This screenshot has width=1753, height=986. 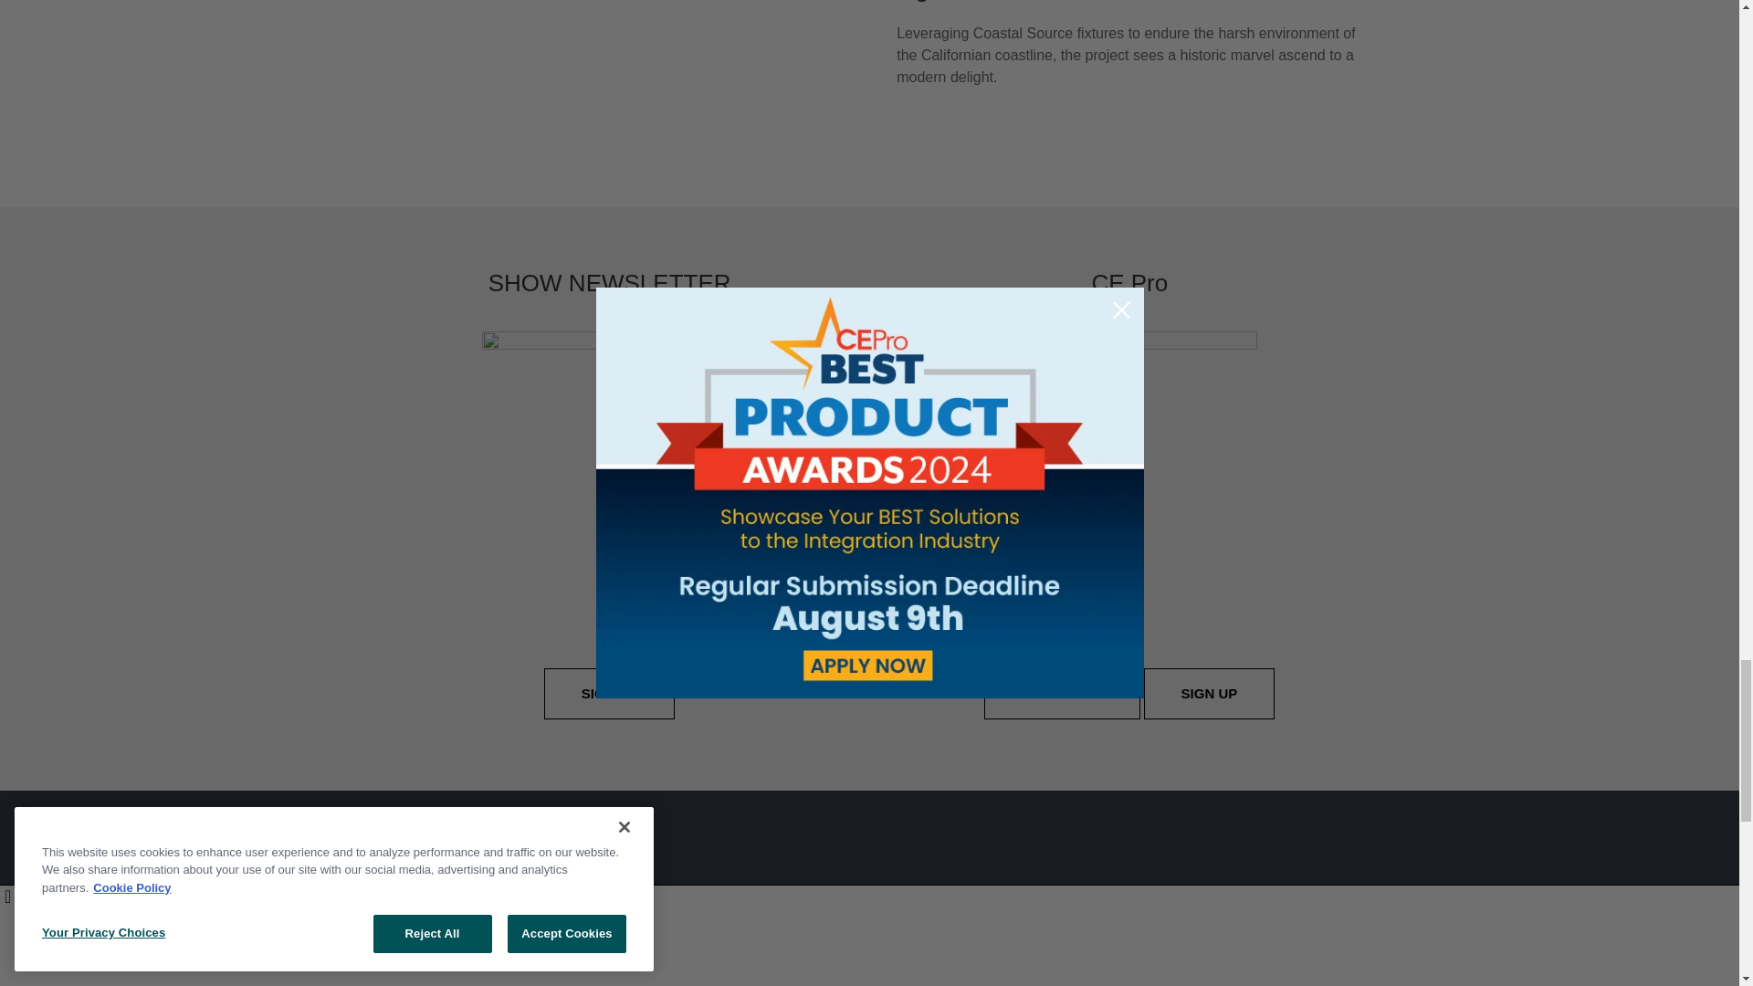 I want to click on 3rd party ad content, so click(x=868, y=157).